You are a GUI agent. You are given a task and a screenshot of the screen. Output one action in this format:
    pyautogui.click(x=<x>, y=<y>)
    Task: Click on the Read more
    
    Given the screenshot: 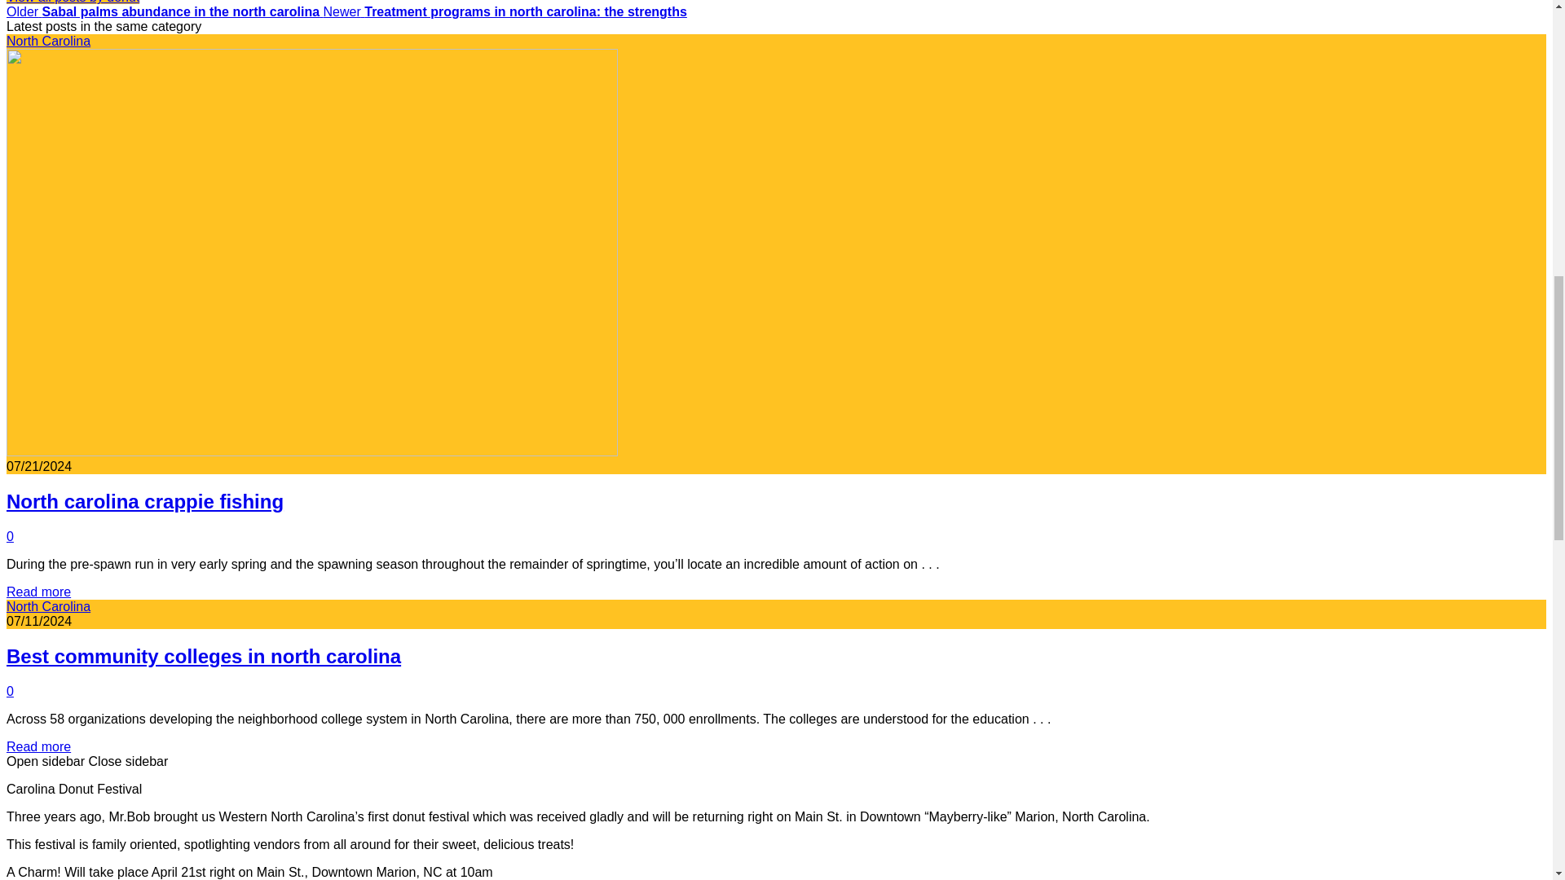 What is the action you would take?
    pyautogui.click(x=37, y=592)
    